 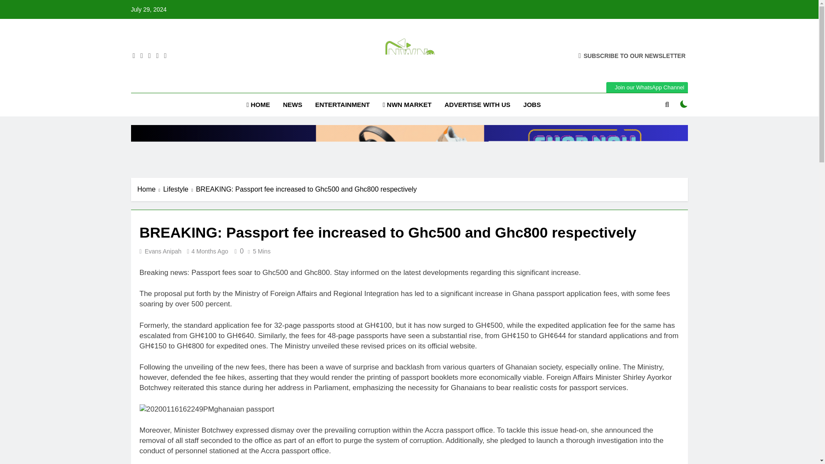 What do you see at coordinates (407, 105) in the screenshot?
I see `NWN MARKET` at bounding box center [407, 105].